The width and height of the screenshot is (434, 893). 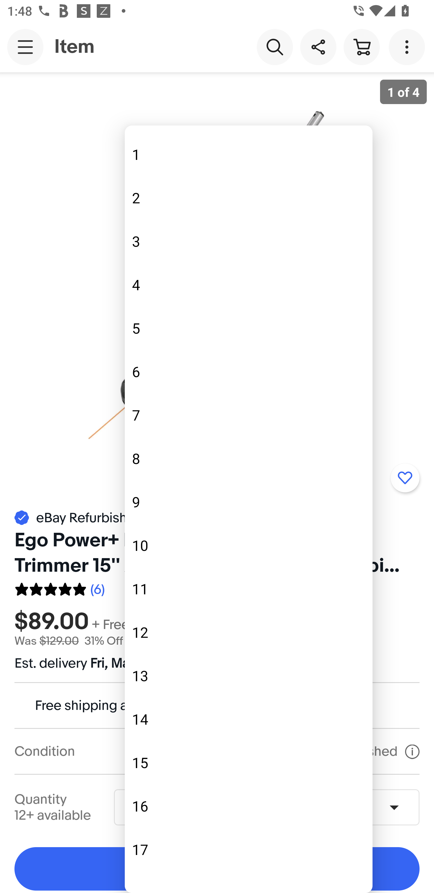 I want to click on 8, so click(x=248, y=459).